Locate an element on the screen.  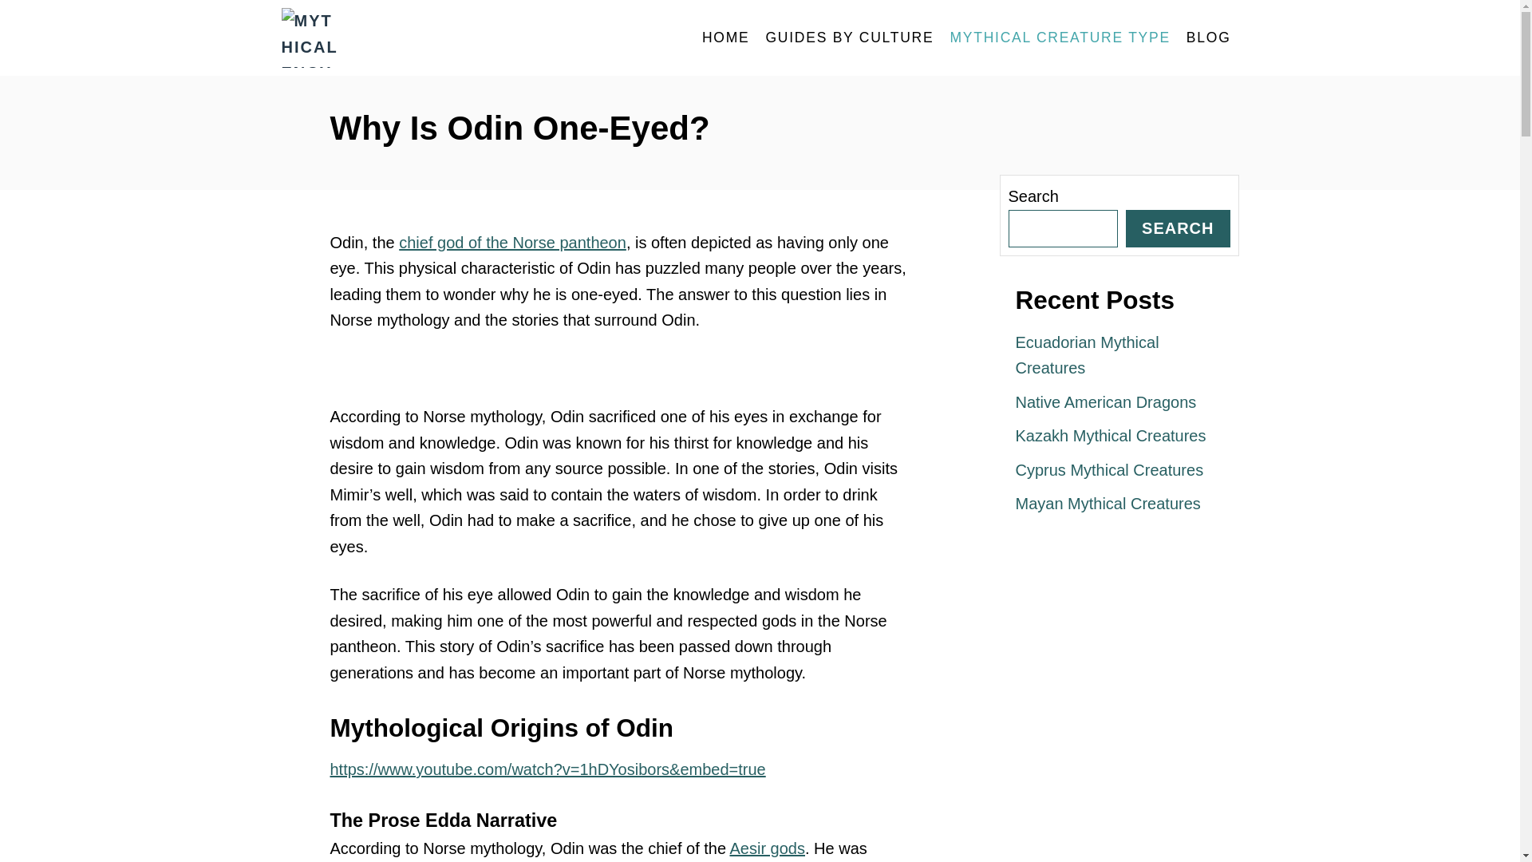
MYTHICAL CREATURE TYPE is located at coordinates (1060, 38).